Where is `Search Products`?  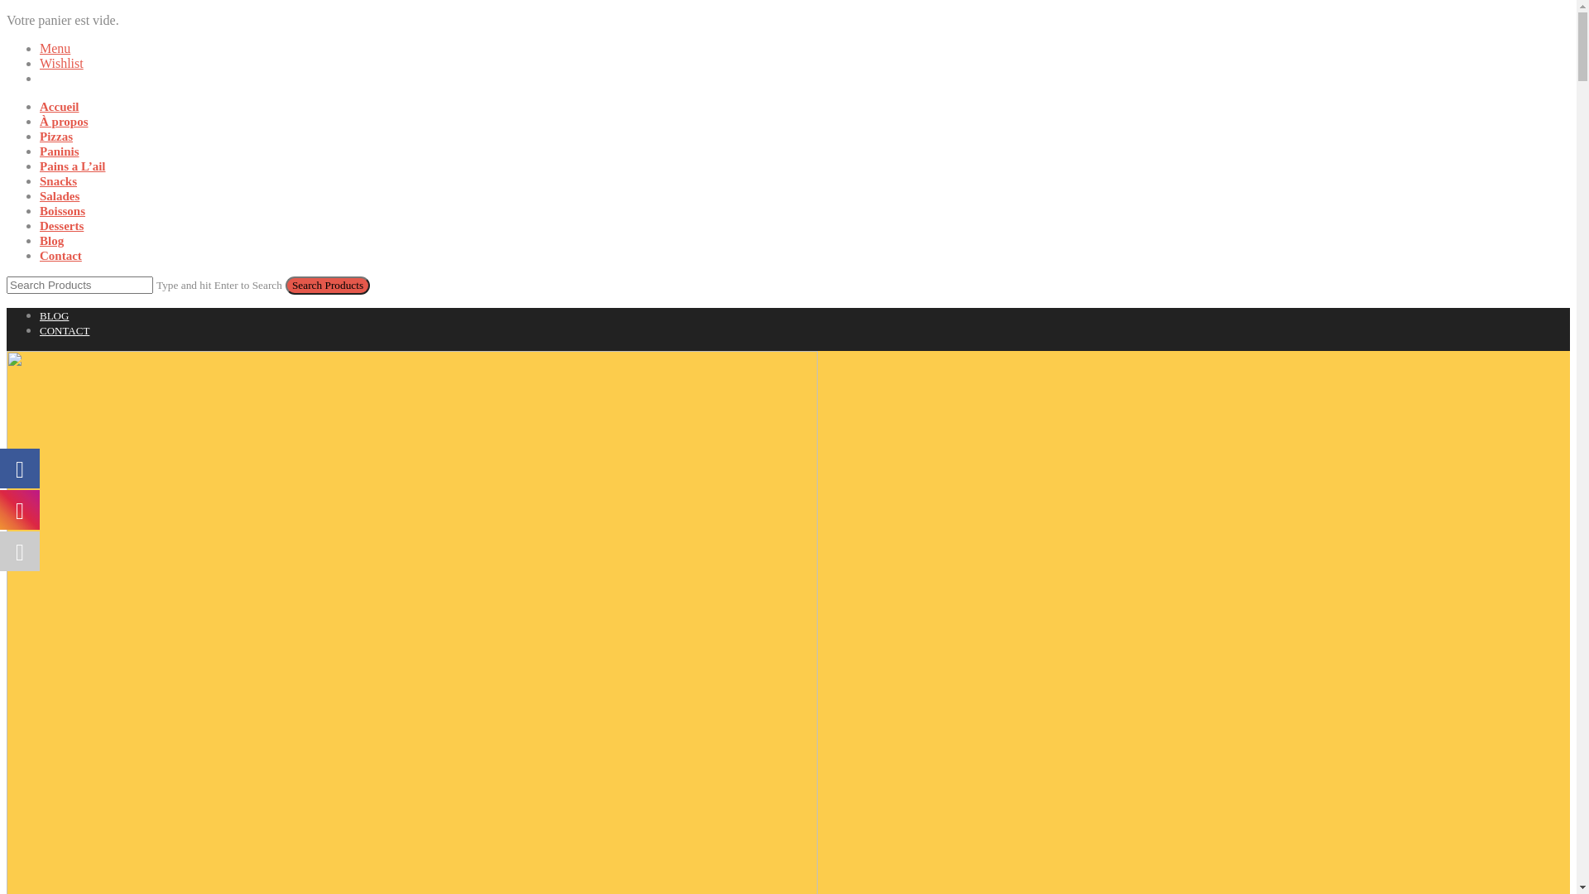
Search Products is located at coordinates (328, 286).